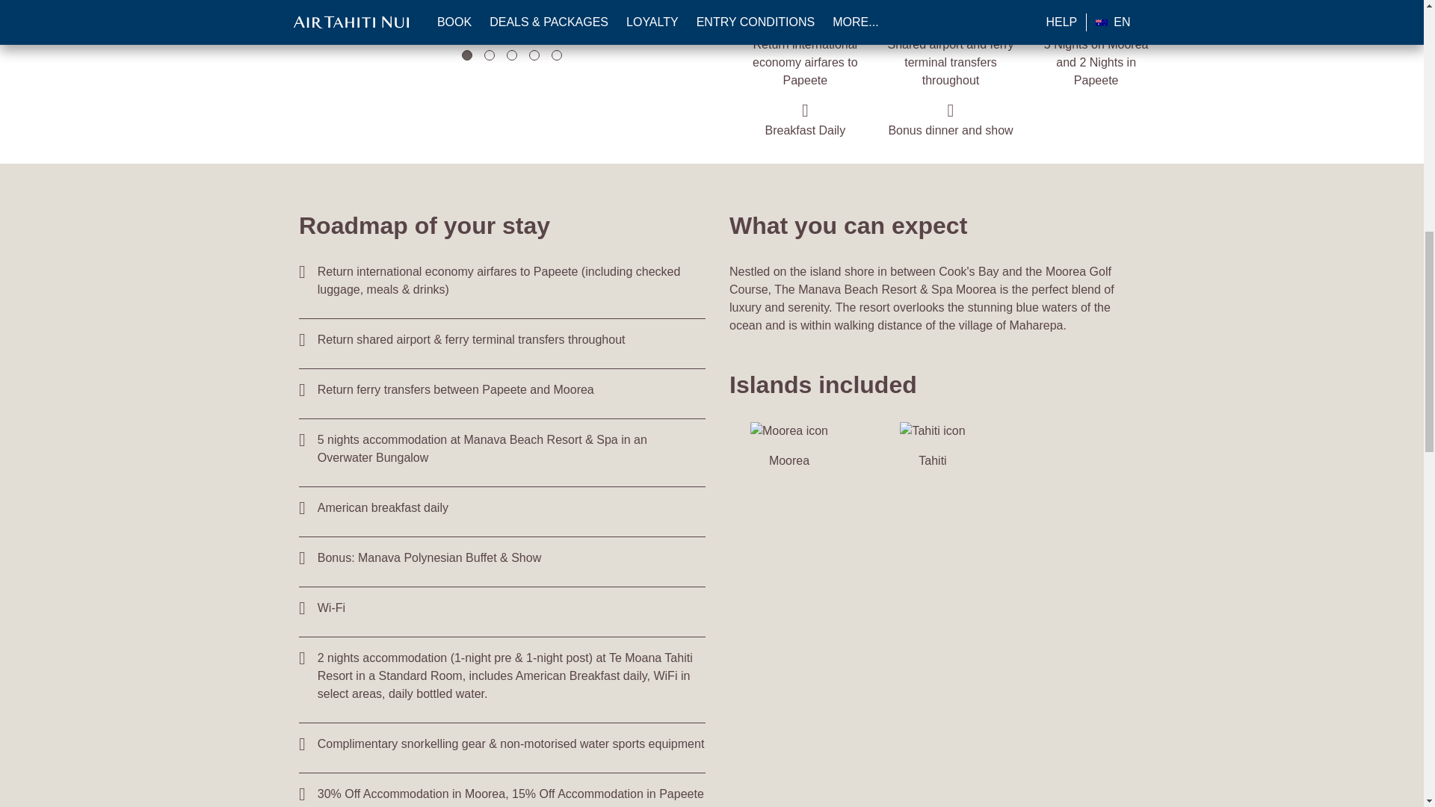 The width and height of the screenshot is (1435, 807). Describe the element at coordinates (506, 16) in the screenshot. I see `Spacifica Travel Manava Beach Resort and Spa Moorea` at that location.